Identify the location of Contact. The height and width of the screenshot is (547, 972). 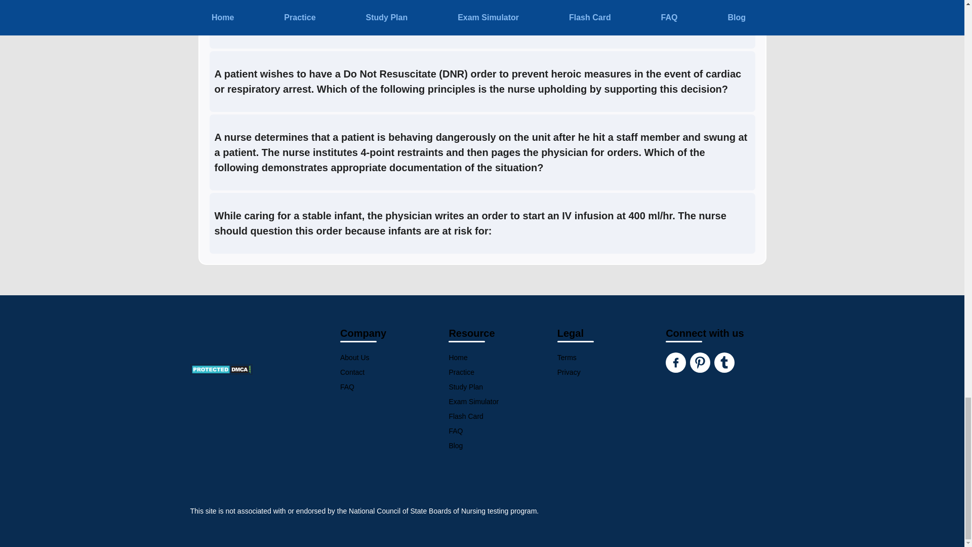
(394, 372).